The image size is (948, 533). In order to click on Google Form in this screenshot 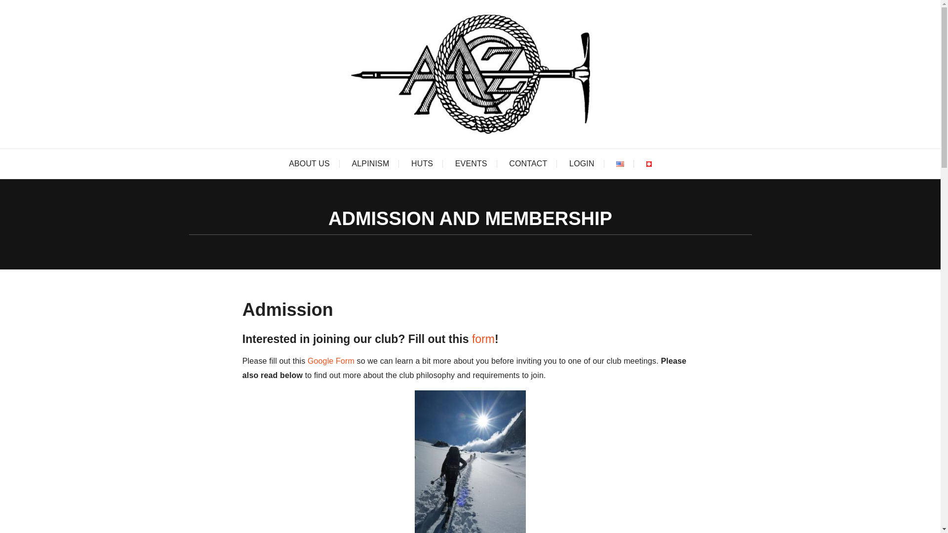, I will do `click(331, 360)`.